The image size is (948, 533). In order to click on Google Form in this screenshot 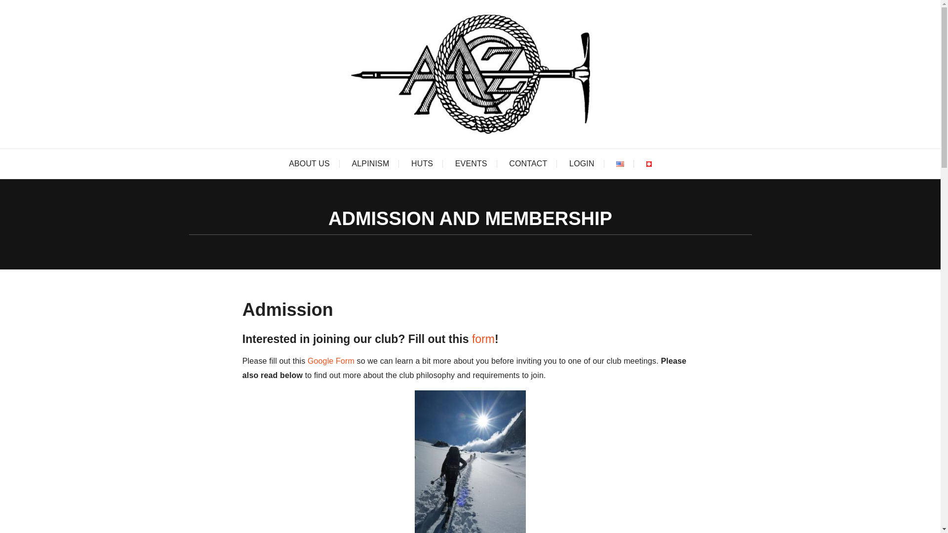, I will do `click(331, 360)`.